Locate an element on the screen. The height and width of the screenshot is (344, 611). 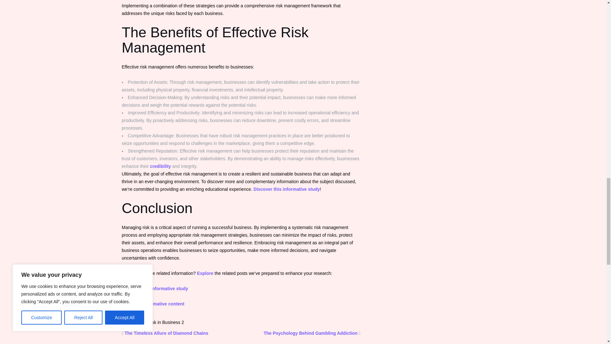
Discover this informative study is located at coordinates (155, 288).